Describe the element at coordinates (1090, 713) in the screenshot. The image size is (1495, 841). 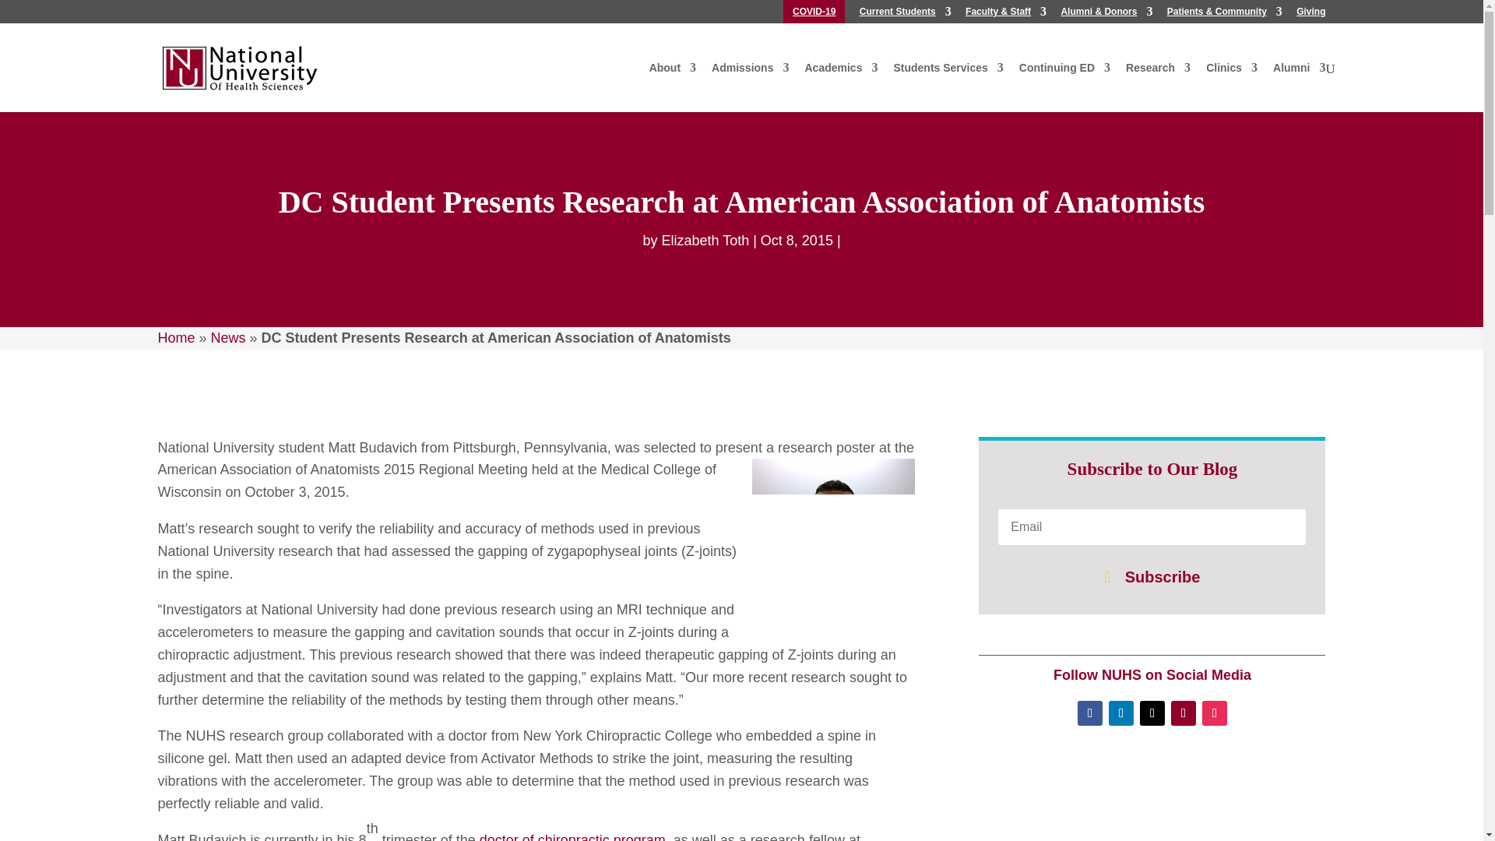
I see `Follow on Facebook` at that location.